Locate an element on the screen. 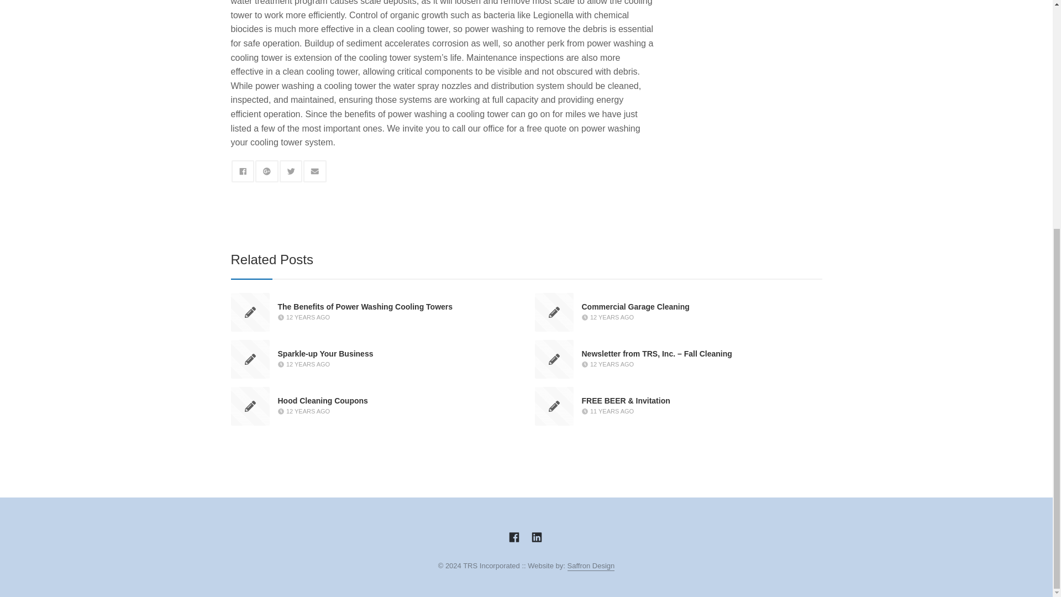 This screenshot has height=597, width=1061. Commercial Garage Cleaning is located at coordinates (635, 306).